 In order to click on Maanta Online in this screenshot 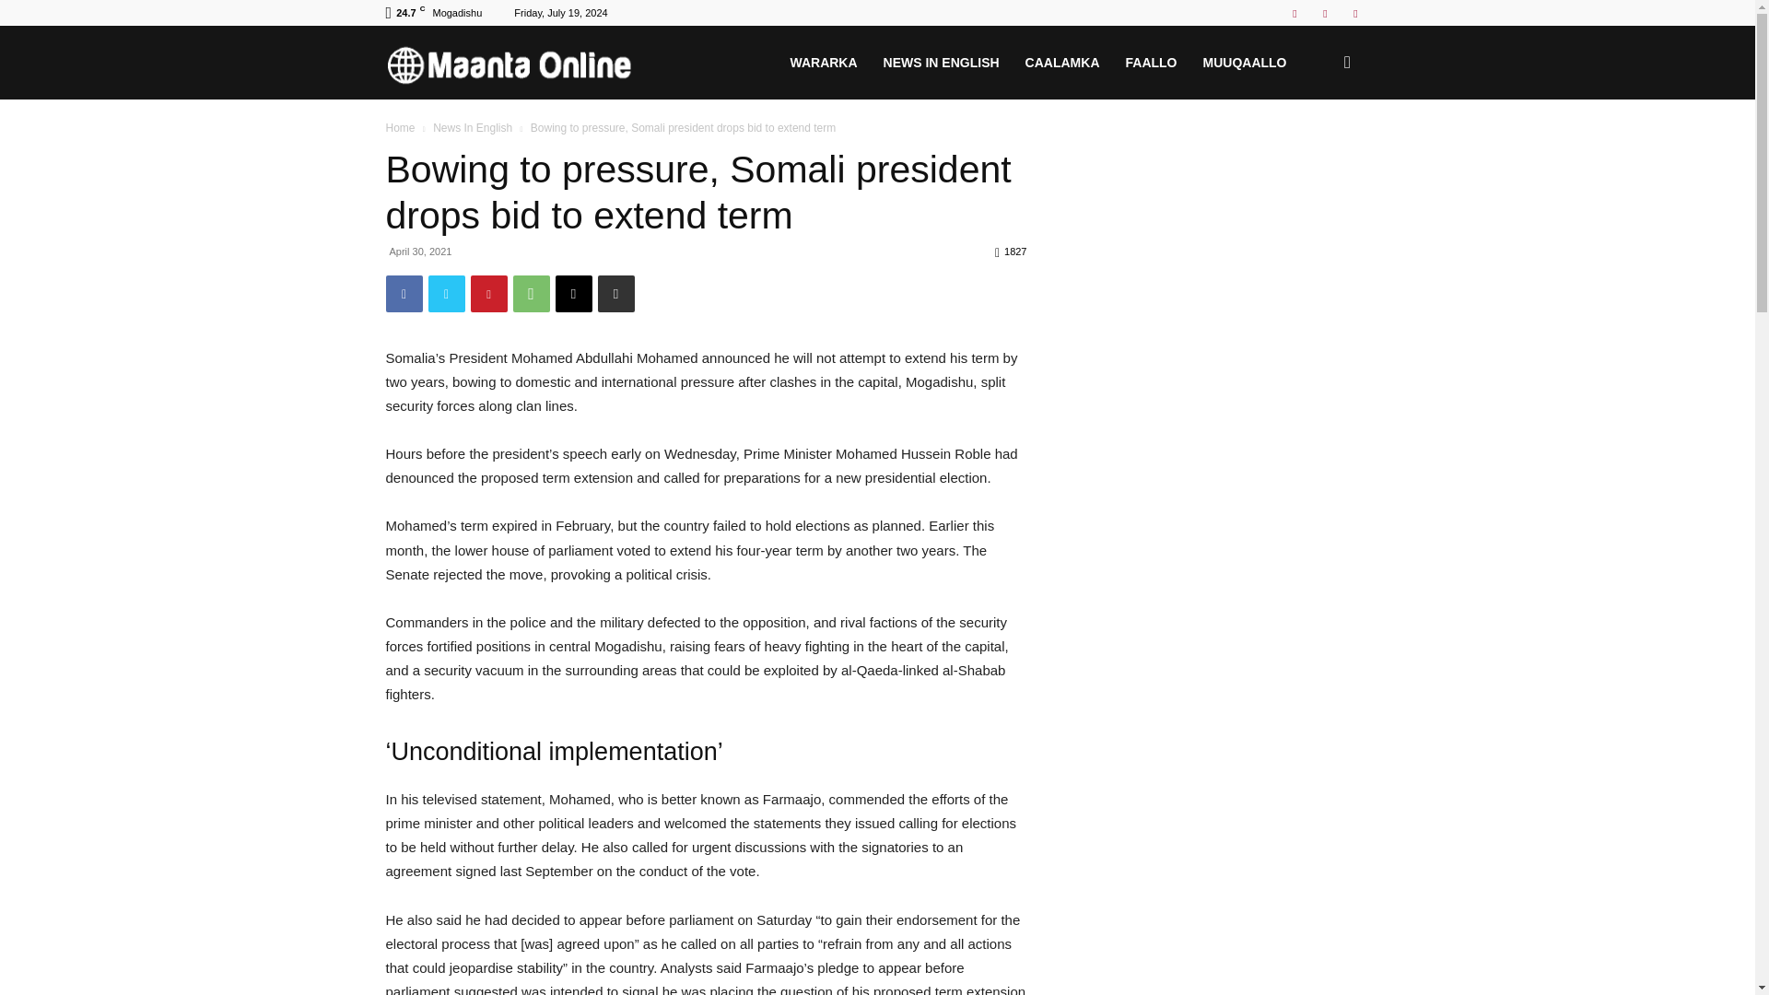, I will do `click(521, 63)`.